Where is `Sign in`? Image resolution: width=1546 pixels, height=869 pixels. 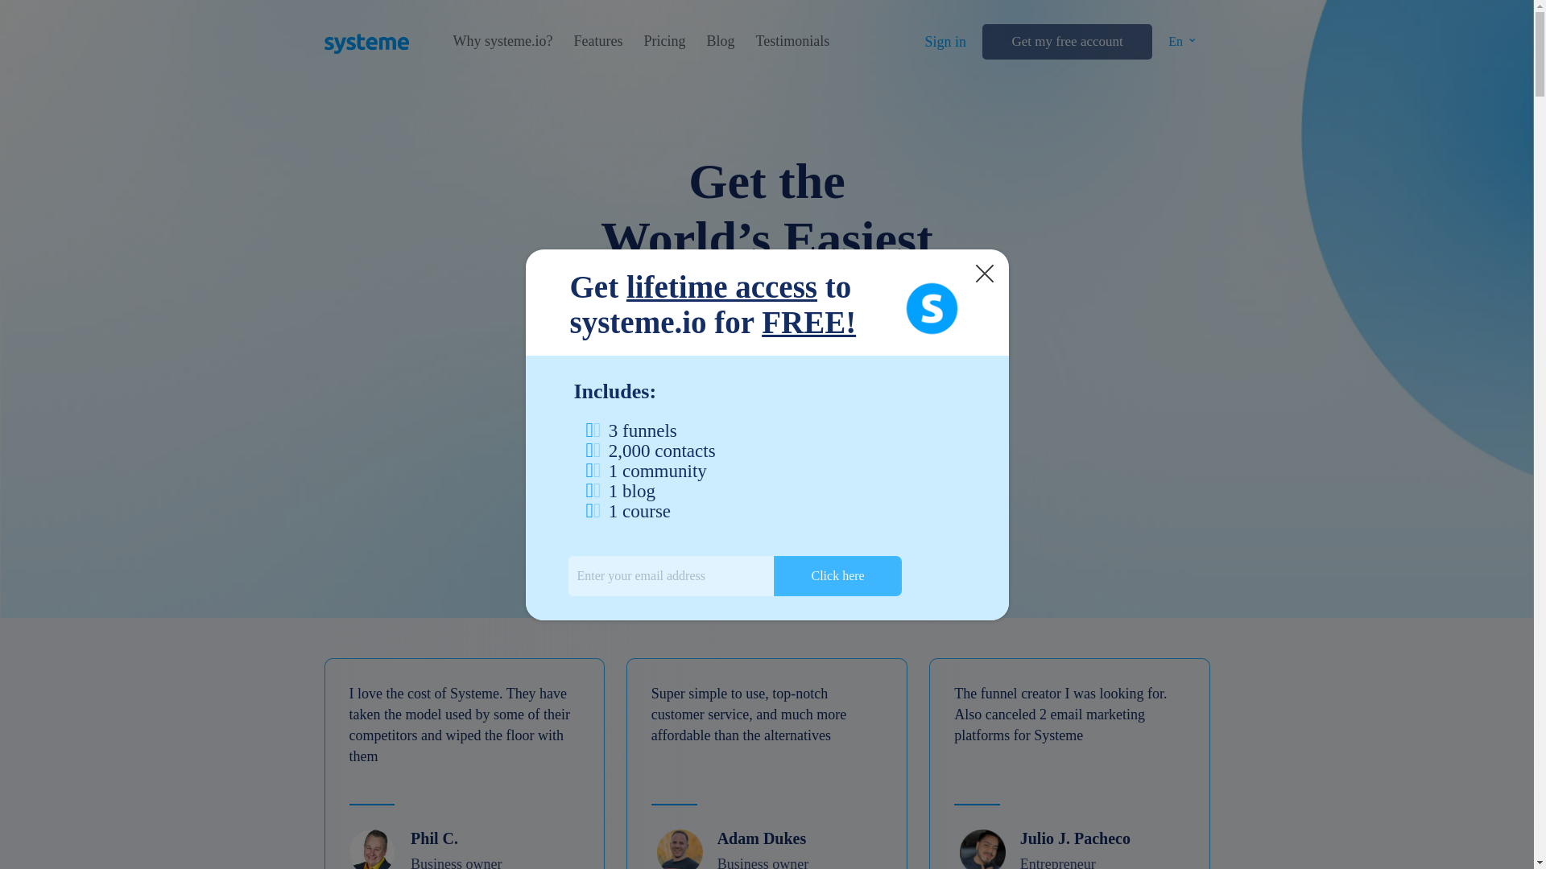
Sign in is located at coordinates (945, 42).